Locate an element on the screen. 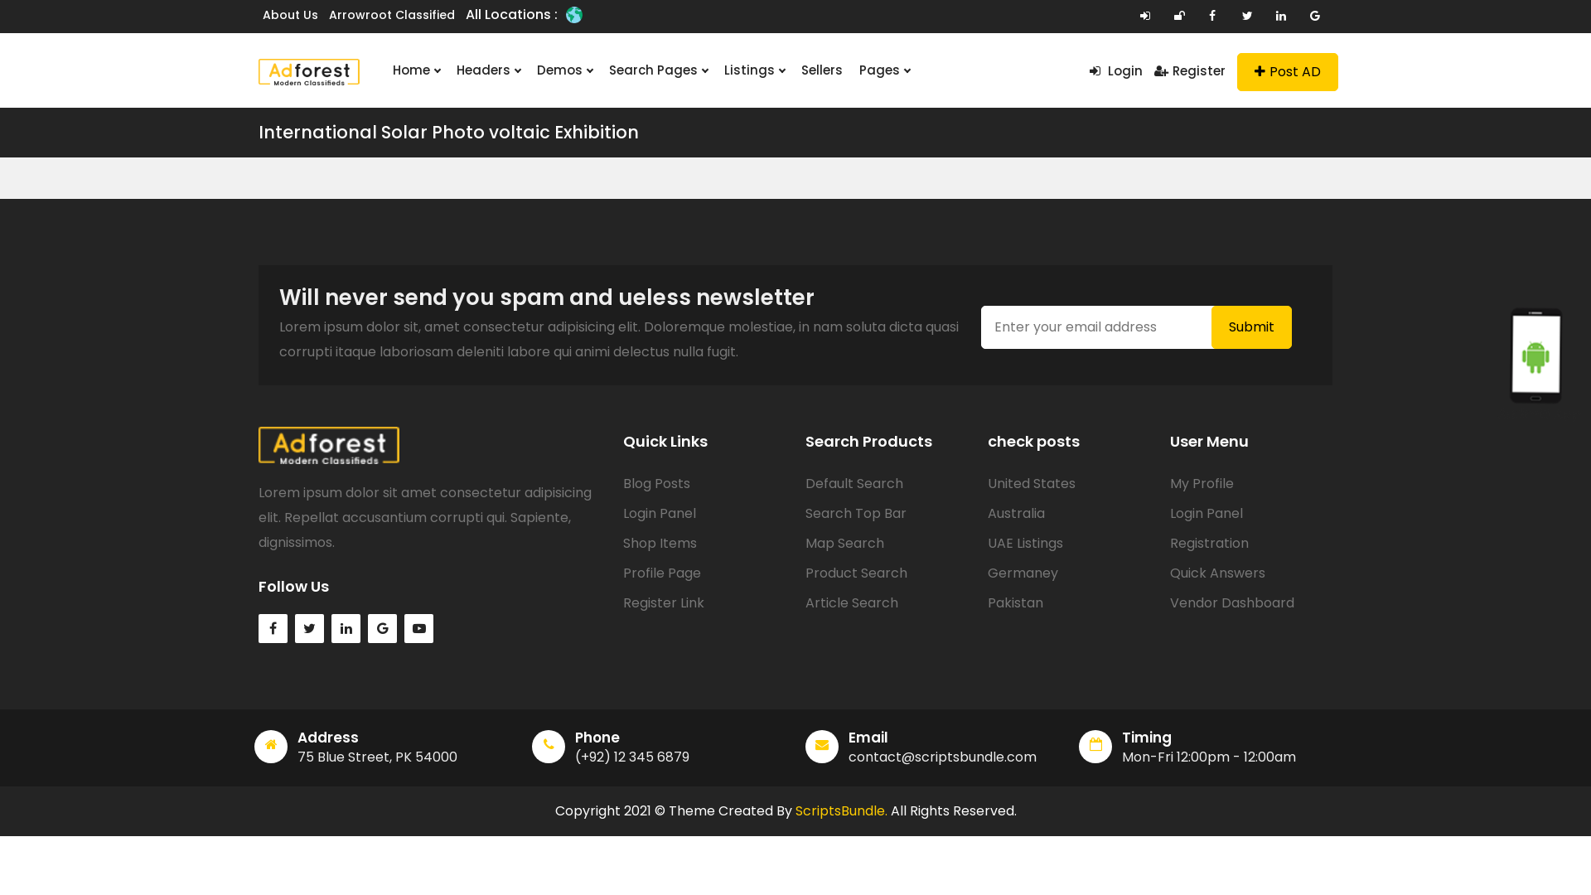 The image size is (1591, 895). Product Search is located at coordinates (857, 573).